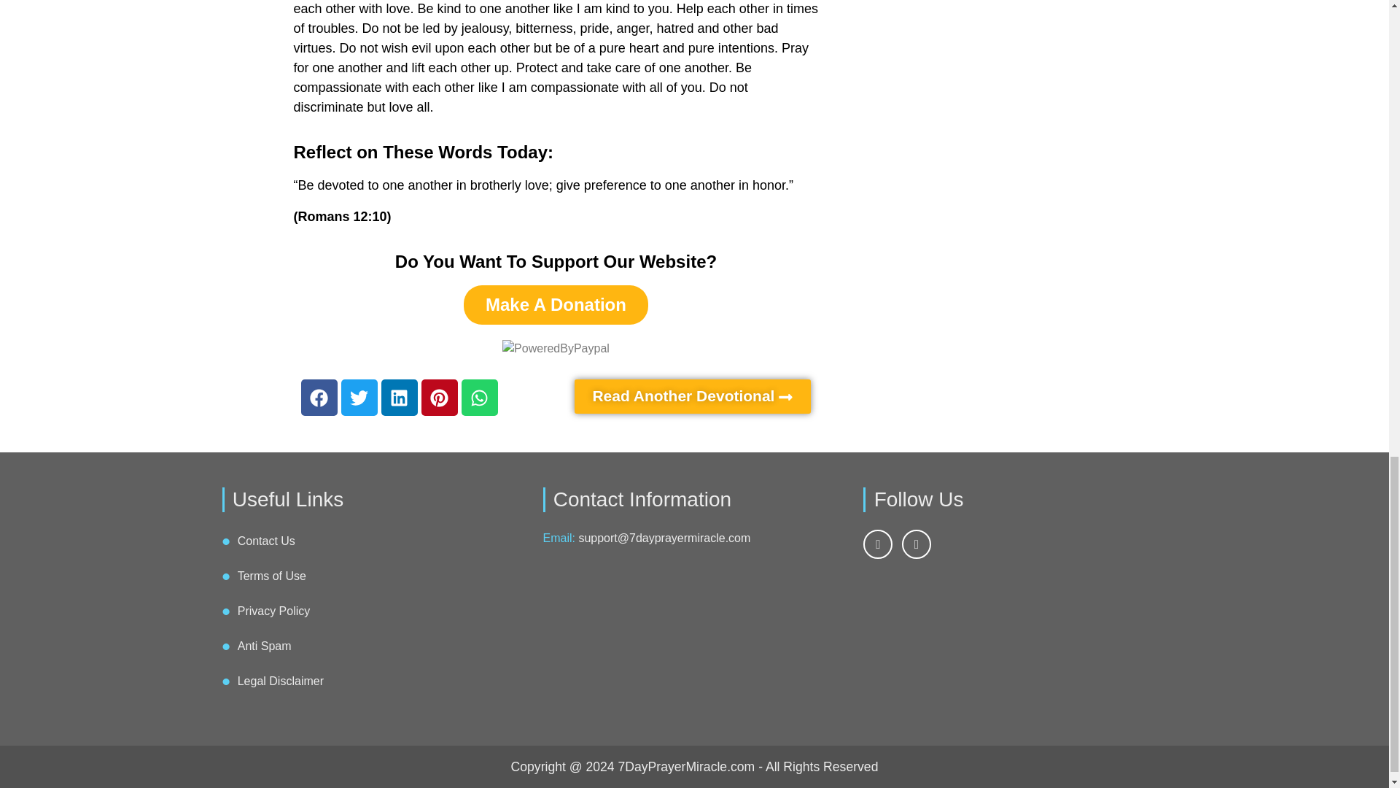 The image size is (1400, 788). What do you see at coordinates (692, 396) in the screenshot?
I see `Read Another Devotional` at bounding box center [692, 396].